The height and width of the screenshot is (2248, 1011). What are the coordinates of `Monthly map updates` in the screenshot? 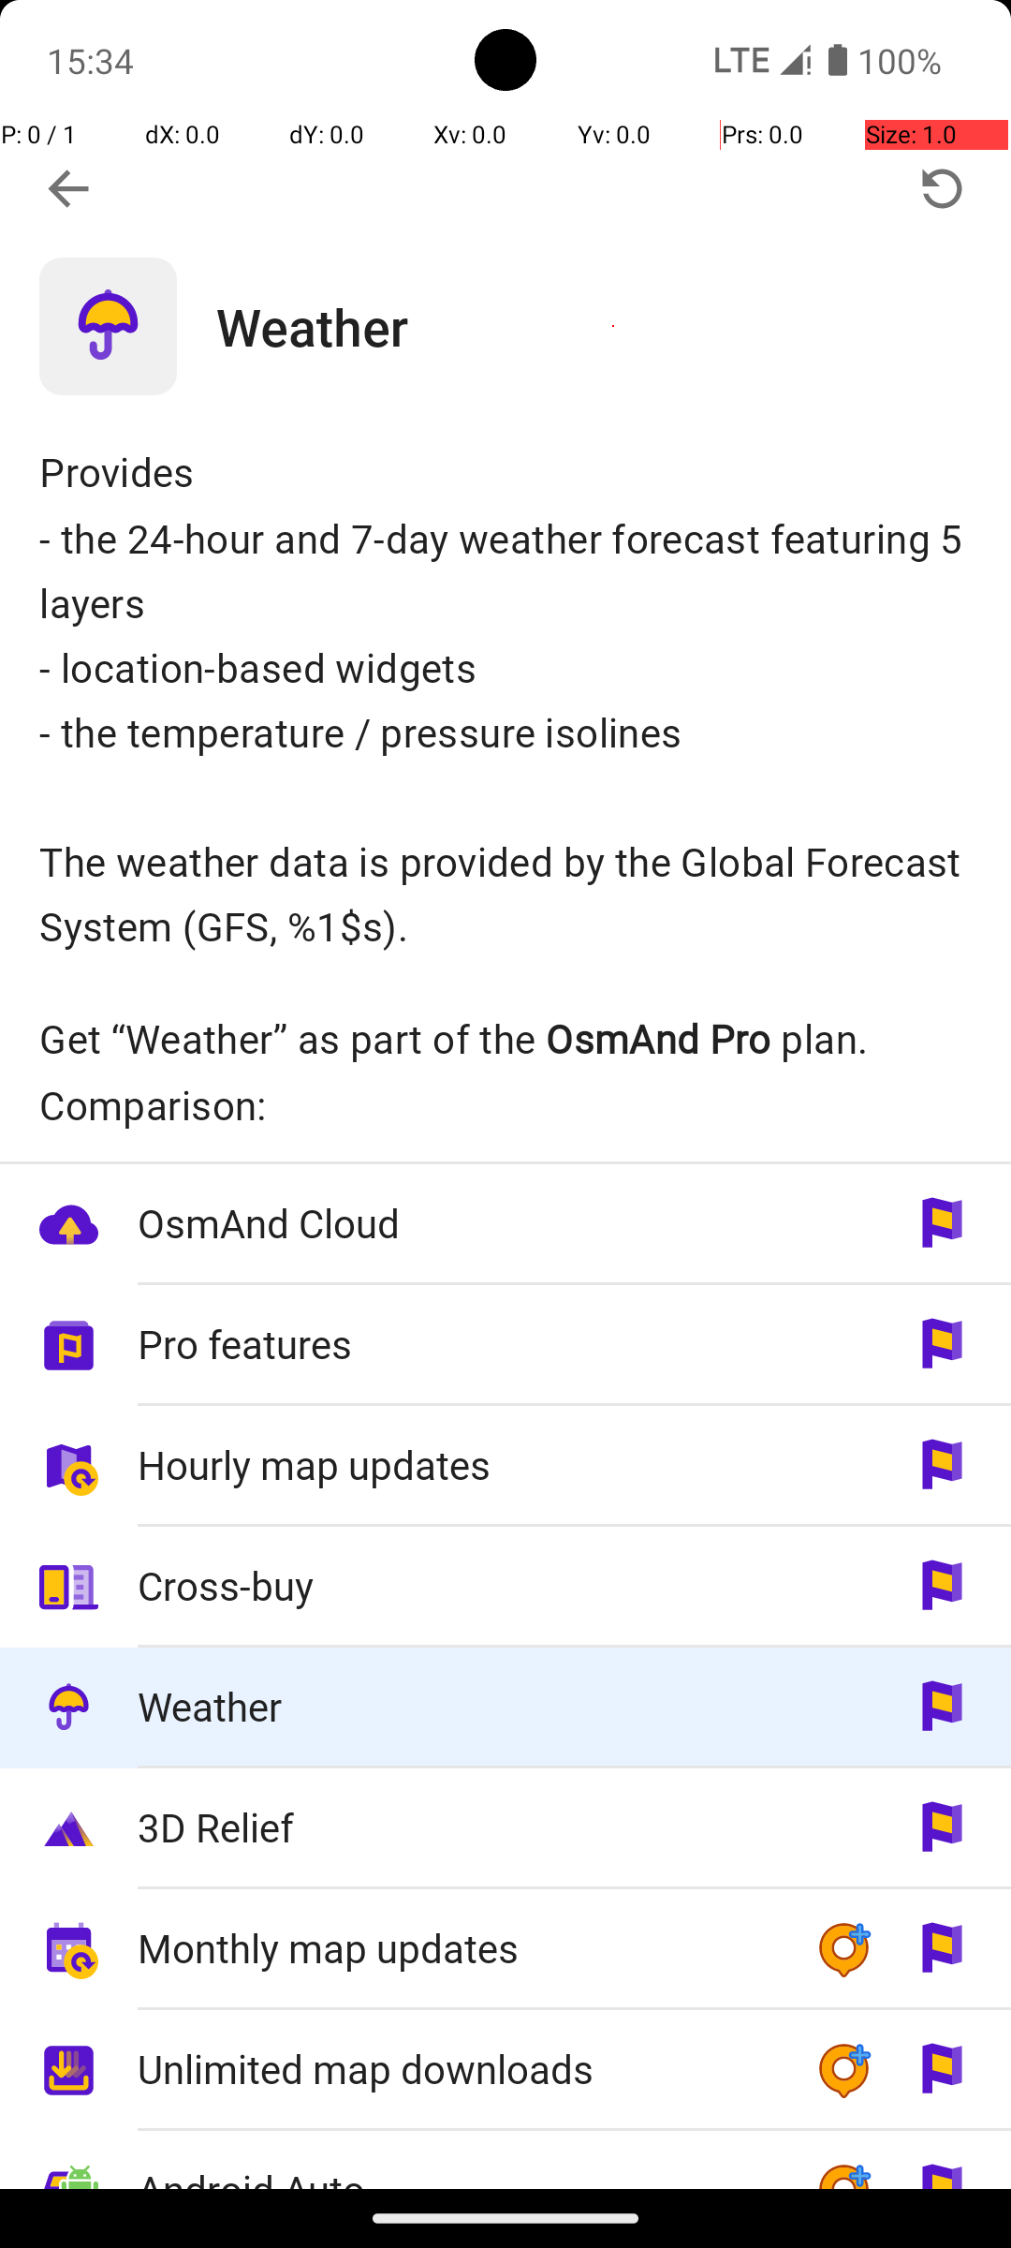 It's located at (457, 1948).